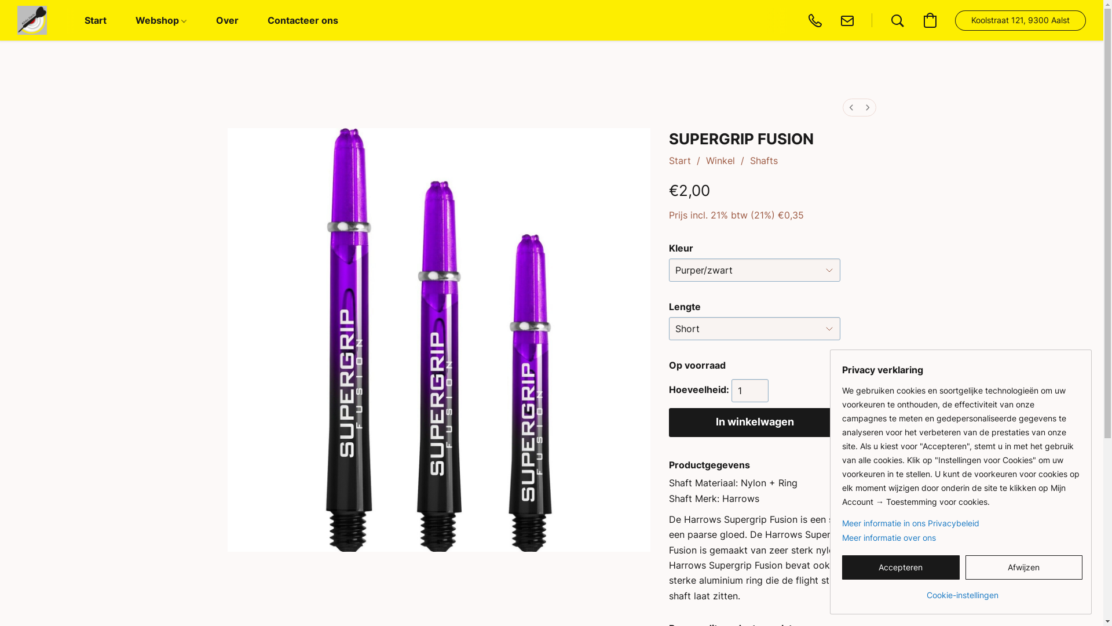  What do you see at coordinates (755, 423) in the screenshot?
I see `In winkelwagen` at bounding box center [755, 423].